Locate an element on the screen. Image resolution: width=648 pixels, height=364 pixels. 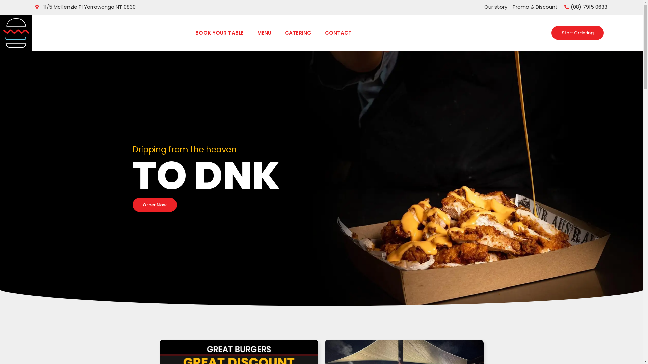
CONTACT is located at coordinates (338, 33).